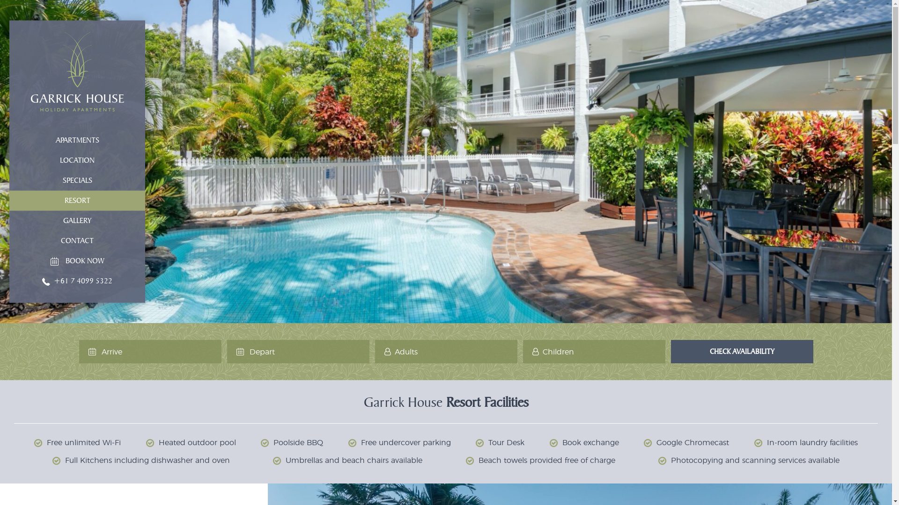  What do you see at coordinates (742, 352) in the screenshot?
I see `Check Availability` at bounding box center [742, 352].